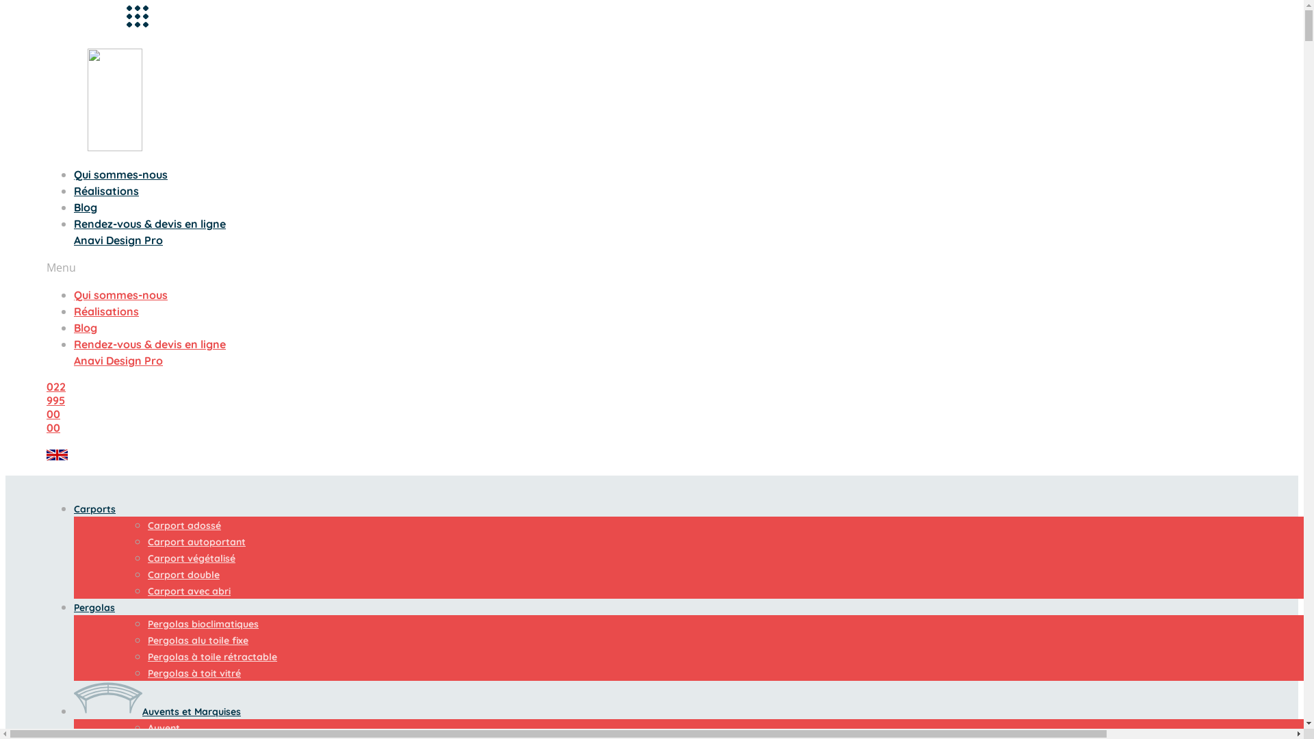  Describe the element at coordinates (157, 712) in the screenshot. I see `Auvents et Marquises` at that location.